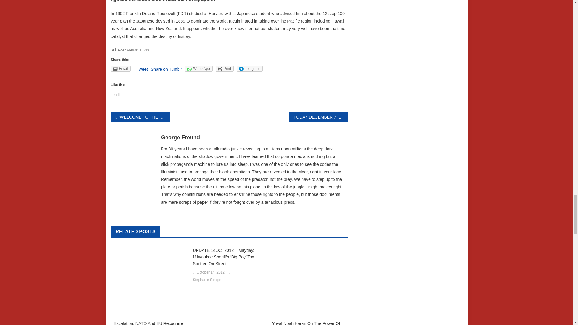  What do you see at coordinates (318, 117) in the screenshot?
I see `TODAY DECEMBER 7, 2011 A DATE THAT WILL LIVE IN CONSPIRACY` at bounding box center [318, 117].